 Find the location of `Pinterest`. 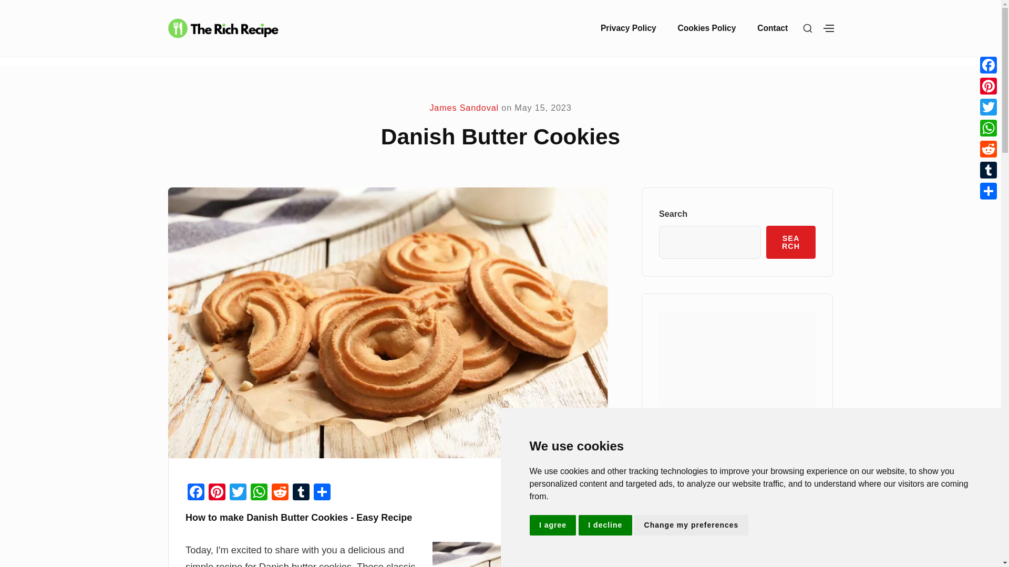

Pinterest is located at coordinates (217, 493).